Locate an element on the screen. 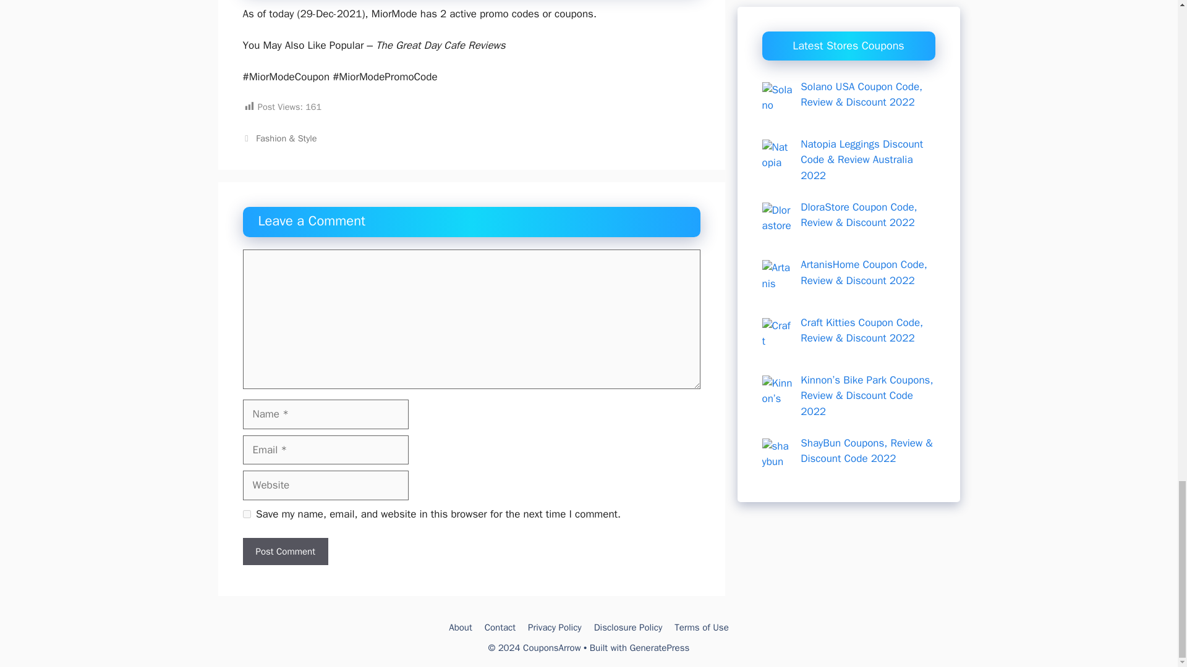  yes is located at coordinates (246, 514).